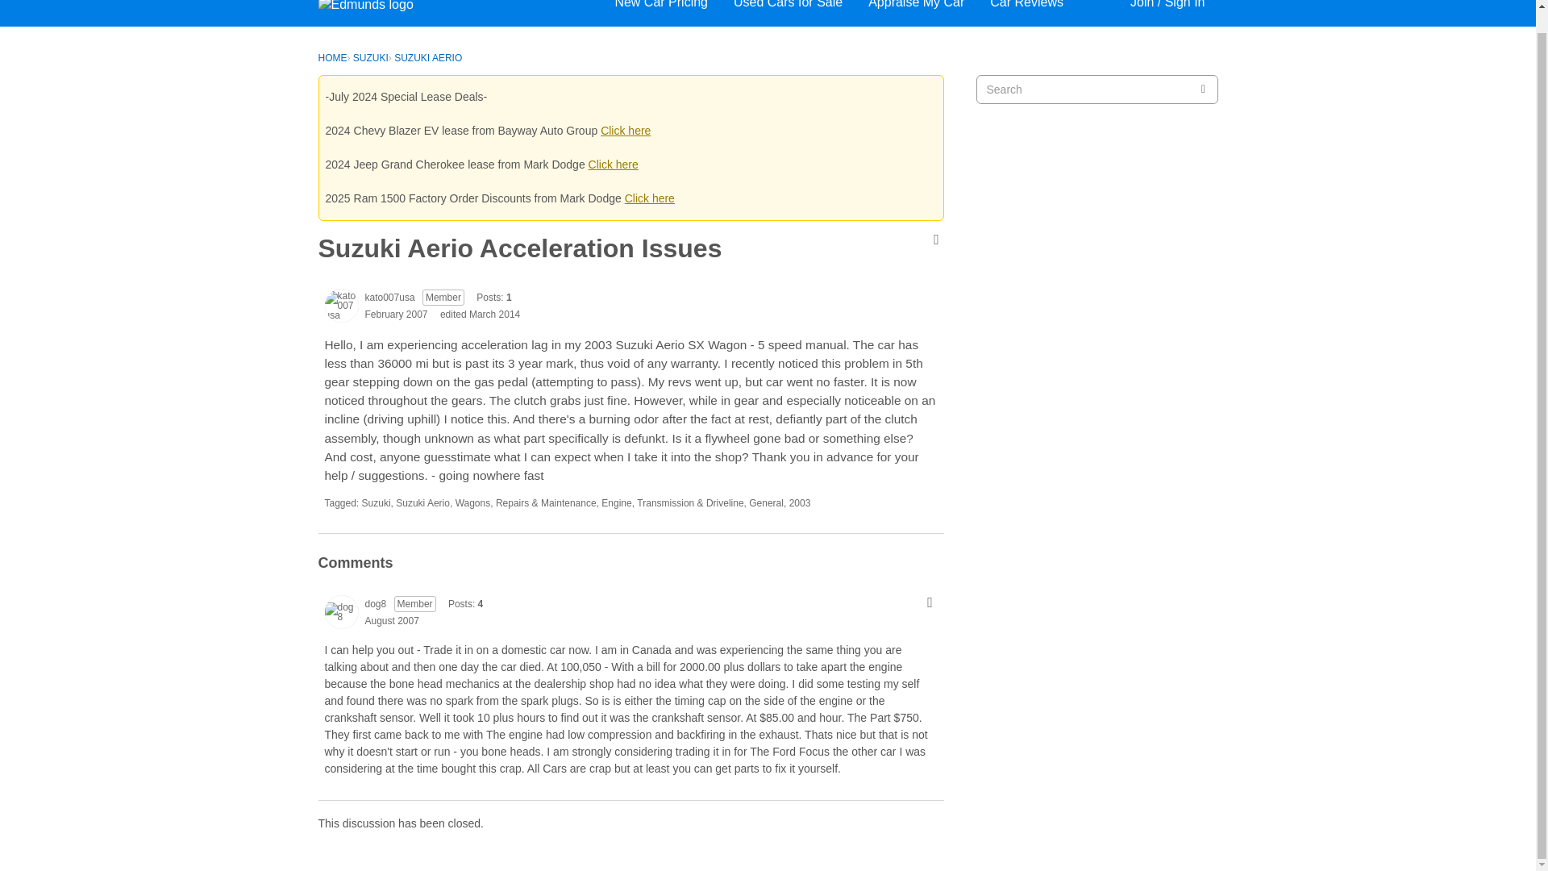 The width and height of the screenshot is (1548, 871). What do you see at coordinates (390, 620) in the screenshot?
I see `August 2007` at bounding box center [390, 620].